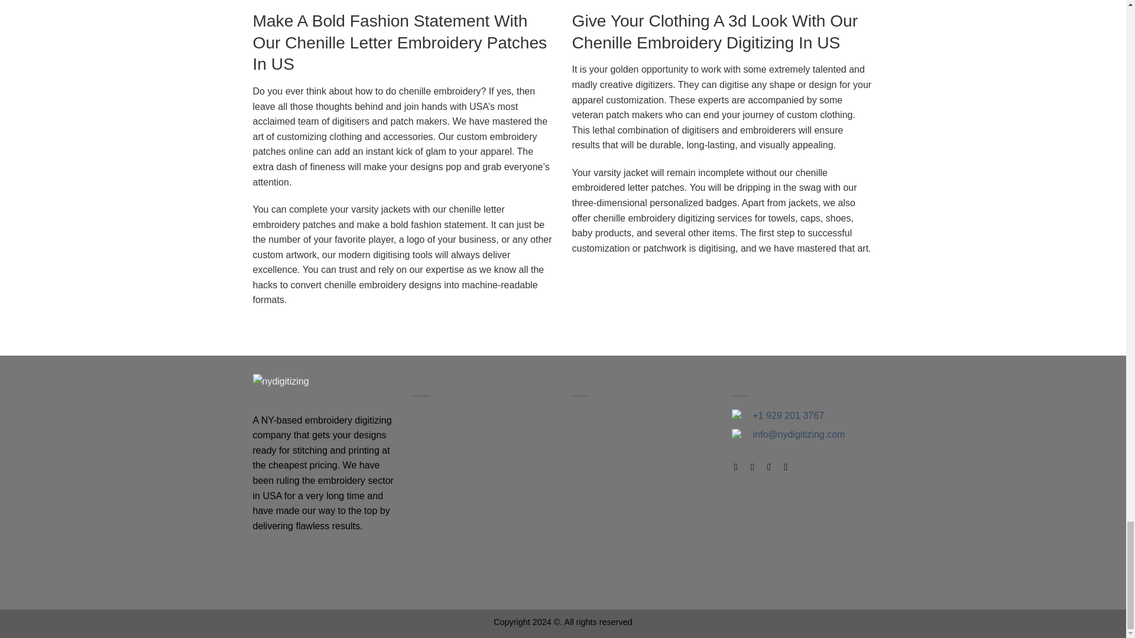 Image resolution: width=1135 pixels, height=638 pixels. I want to click on Jacket Back Digitizing, so click(618, 536).